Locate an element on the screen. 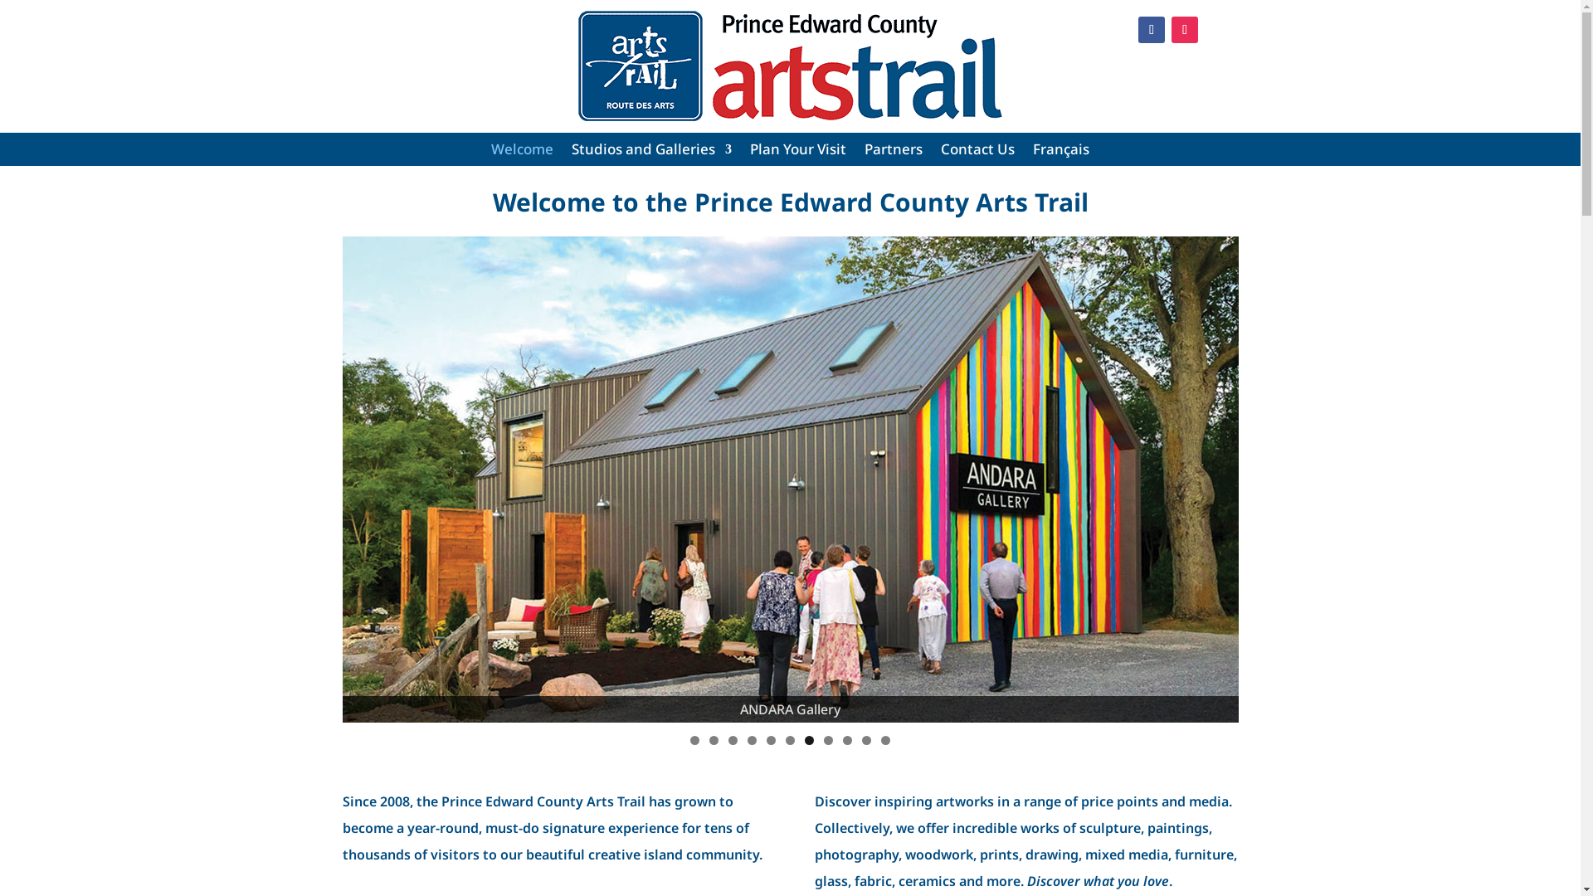 The height and width of the screenshot is (896, 1593). 5 is located at coordinates (772, 740).